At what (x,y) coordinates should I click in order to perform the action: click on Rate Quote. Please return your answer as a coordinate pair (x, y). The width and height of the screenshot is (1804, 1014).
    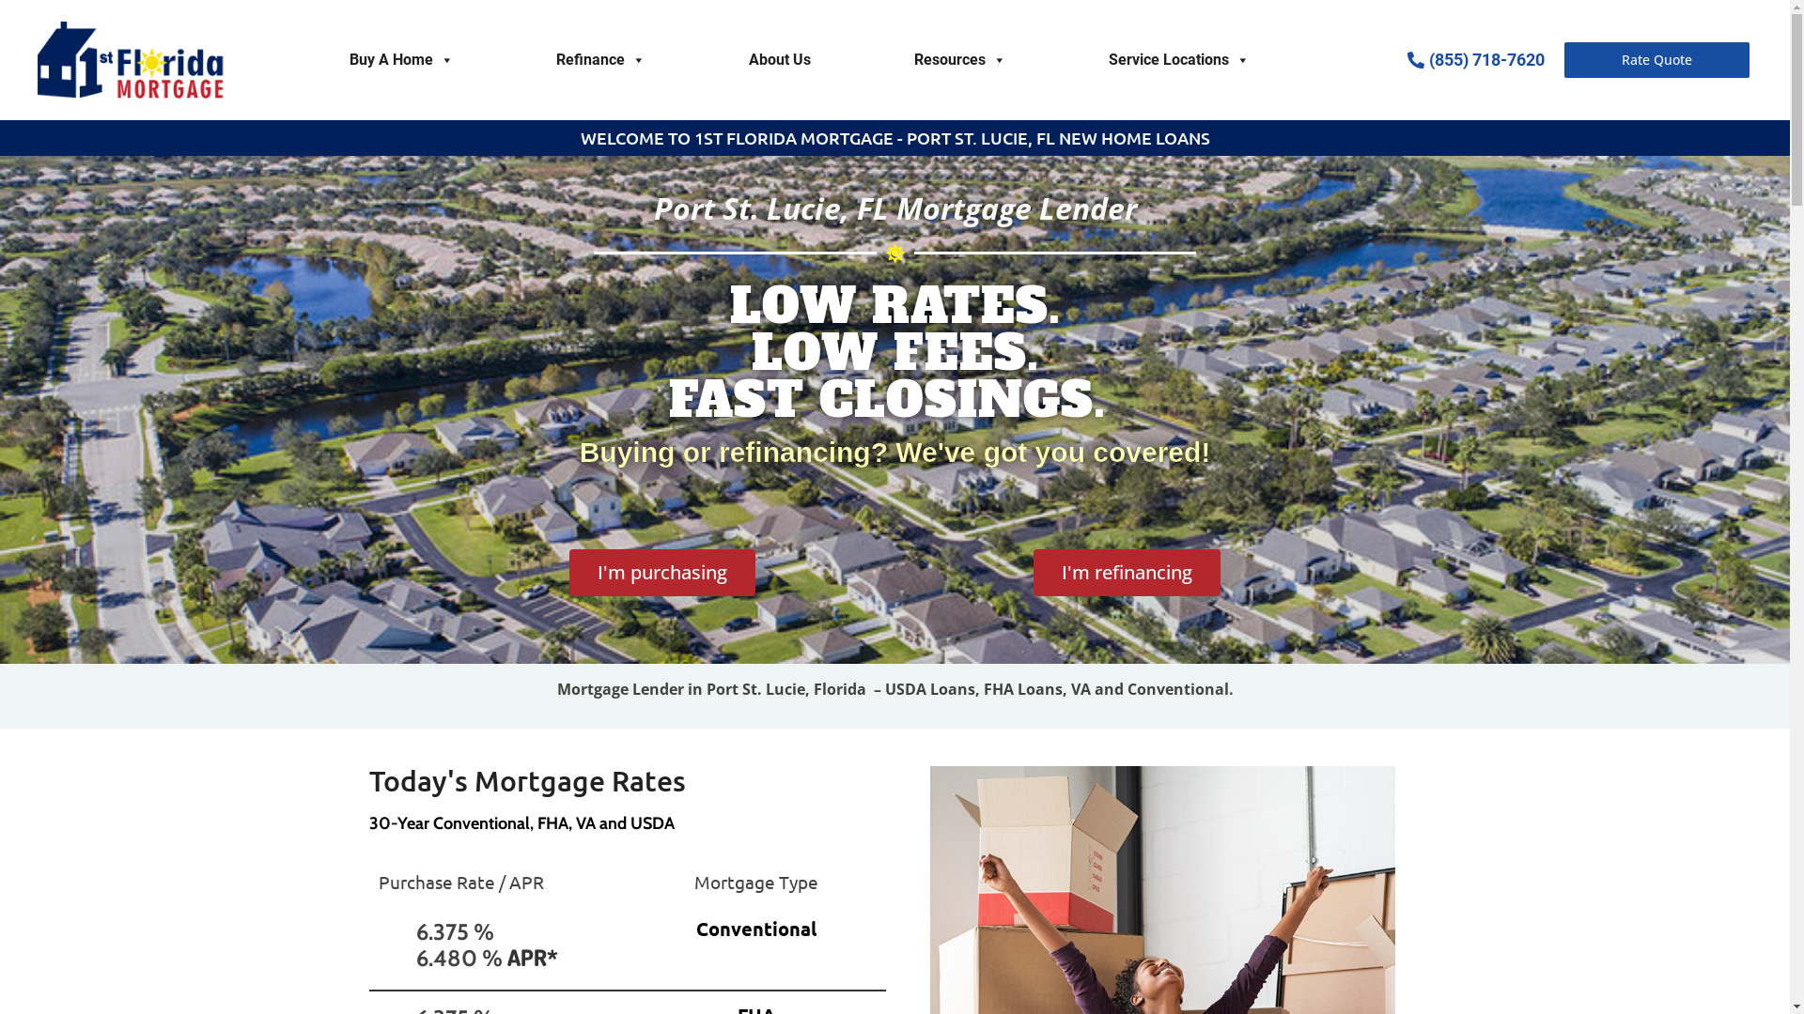
    Looking at the image, I should click on (1657, 60).